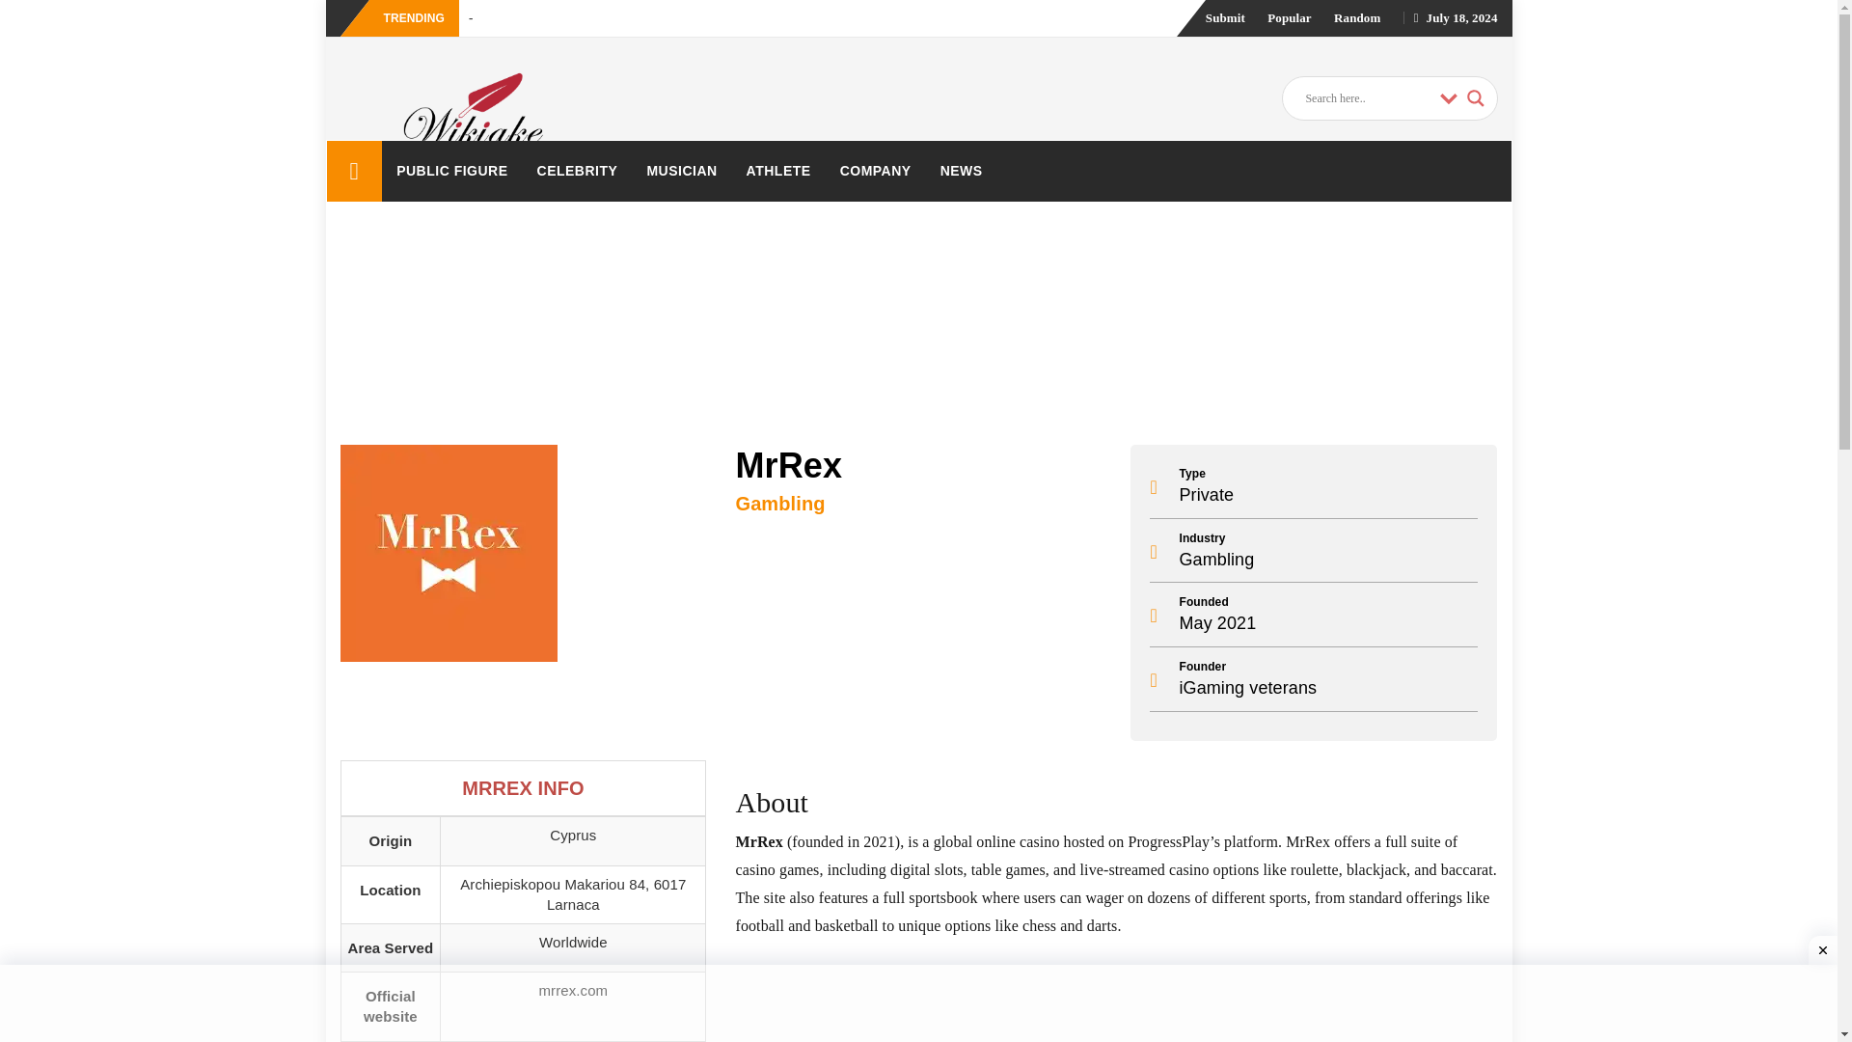 The height and width of the screenshot is (1042, 1852). What do you see at coordinates (917, 1005) in the screenshot?
I see `Advertisement` at bounding box center [917, 1005].